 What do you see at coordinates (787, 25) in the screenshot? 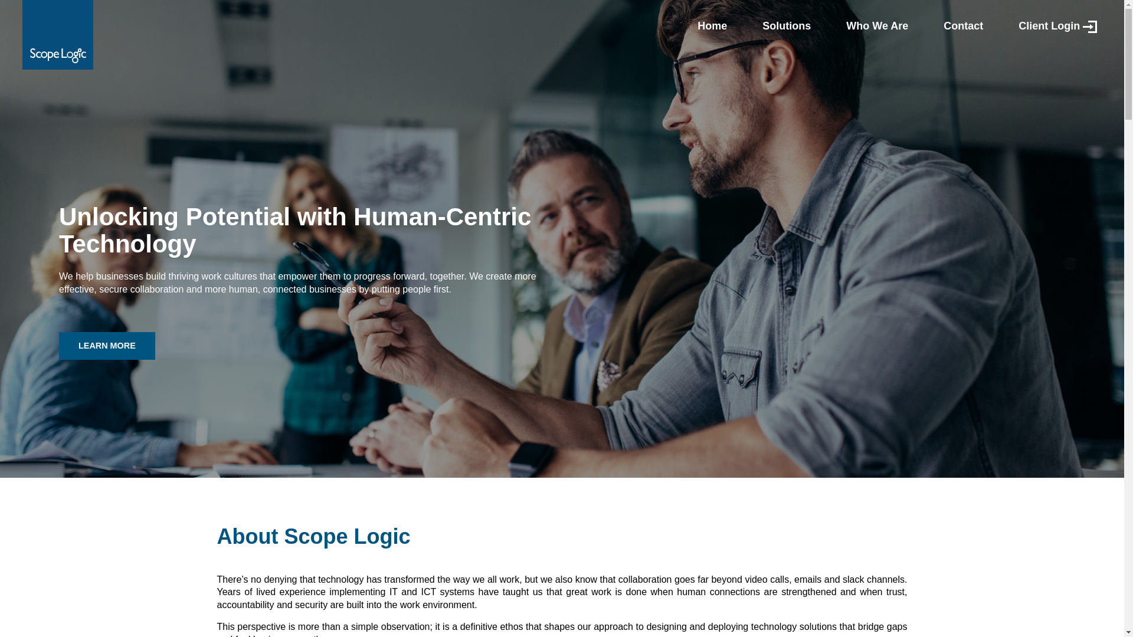
I see `Solutions` at bounding box center [787, 25].